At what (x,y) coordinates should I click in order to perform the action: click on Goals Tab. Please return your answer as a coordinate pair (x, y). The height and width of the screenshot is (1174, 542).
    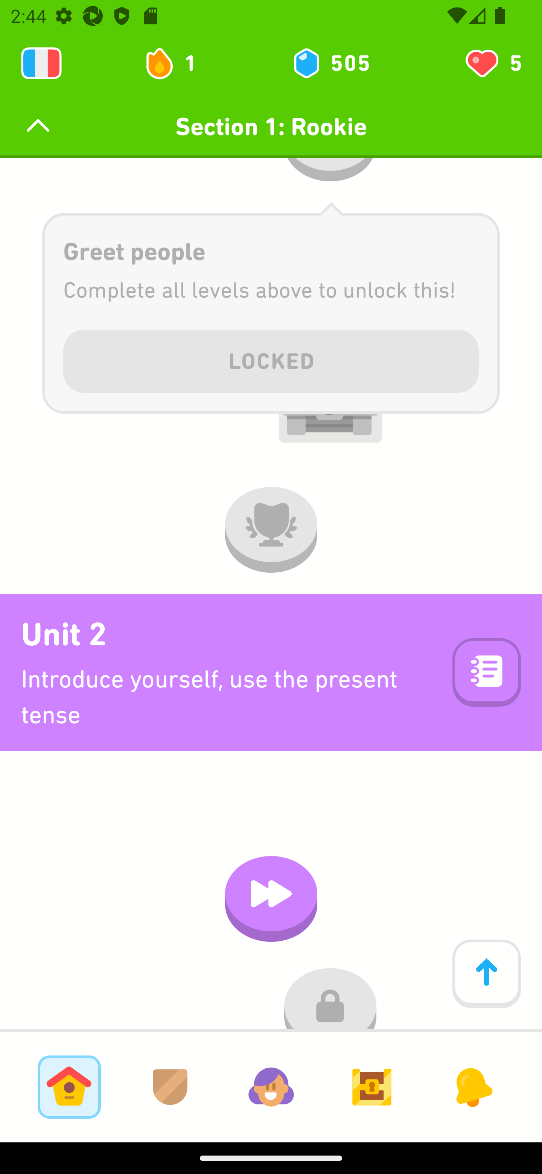
    Looking at the image, I should click on (372, 1087).